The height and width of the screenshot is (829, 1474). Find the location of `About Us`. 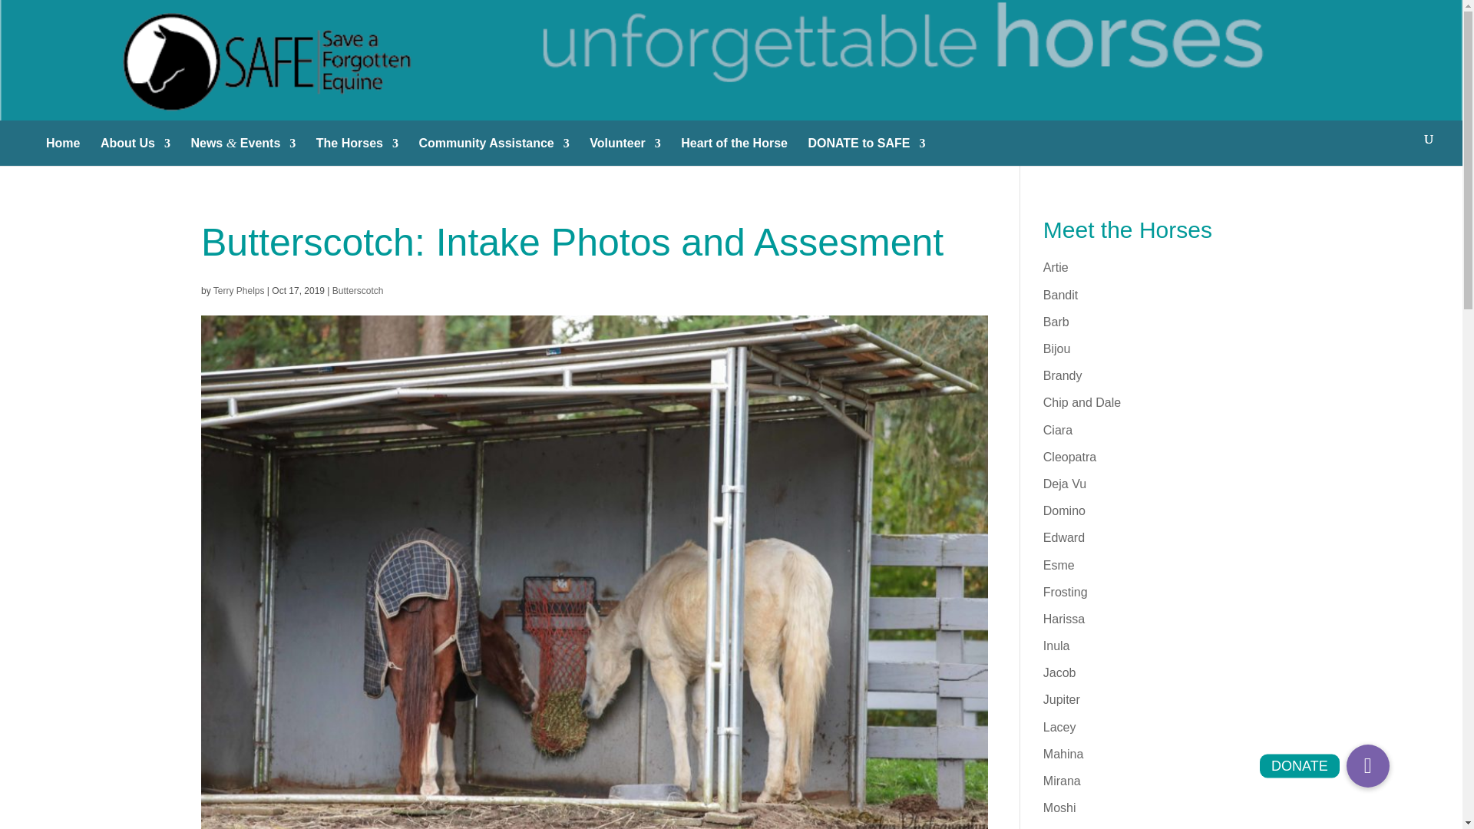

About Us is located at coordinates (135, 149).